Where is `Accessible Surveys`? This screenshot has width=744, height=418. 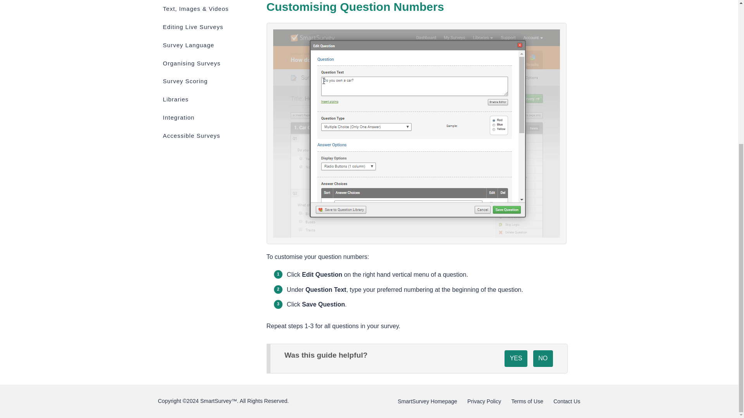 Accessible Surveys is located at coordinates (206, 135).